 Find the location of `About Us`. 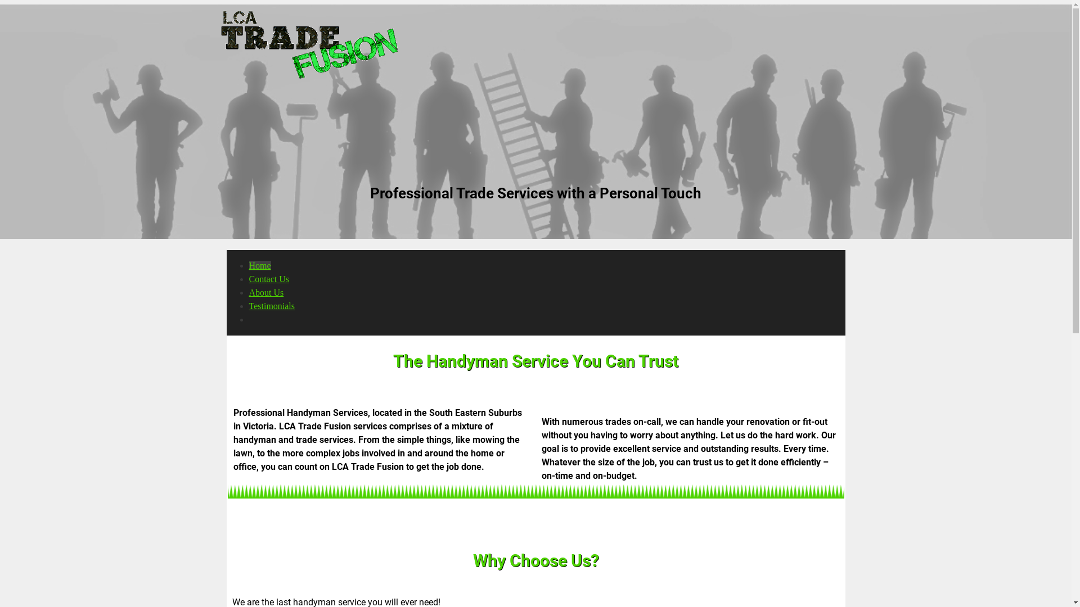

About Us is located at coordinates (266, 292).